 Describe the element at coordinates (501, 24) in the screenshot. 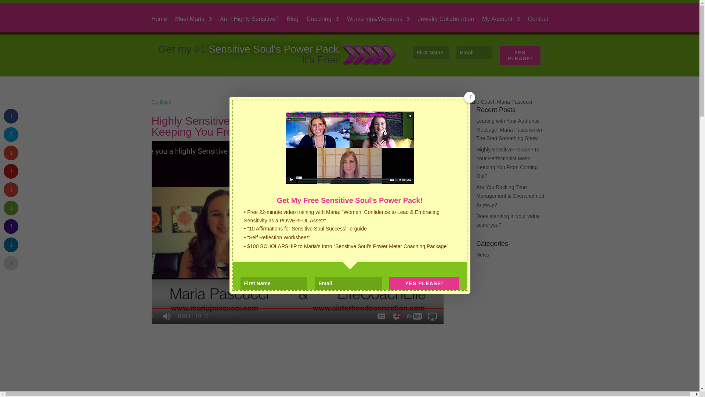

I see `My Account` at that location.